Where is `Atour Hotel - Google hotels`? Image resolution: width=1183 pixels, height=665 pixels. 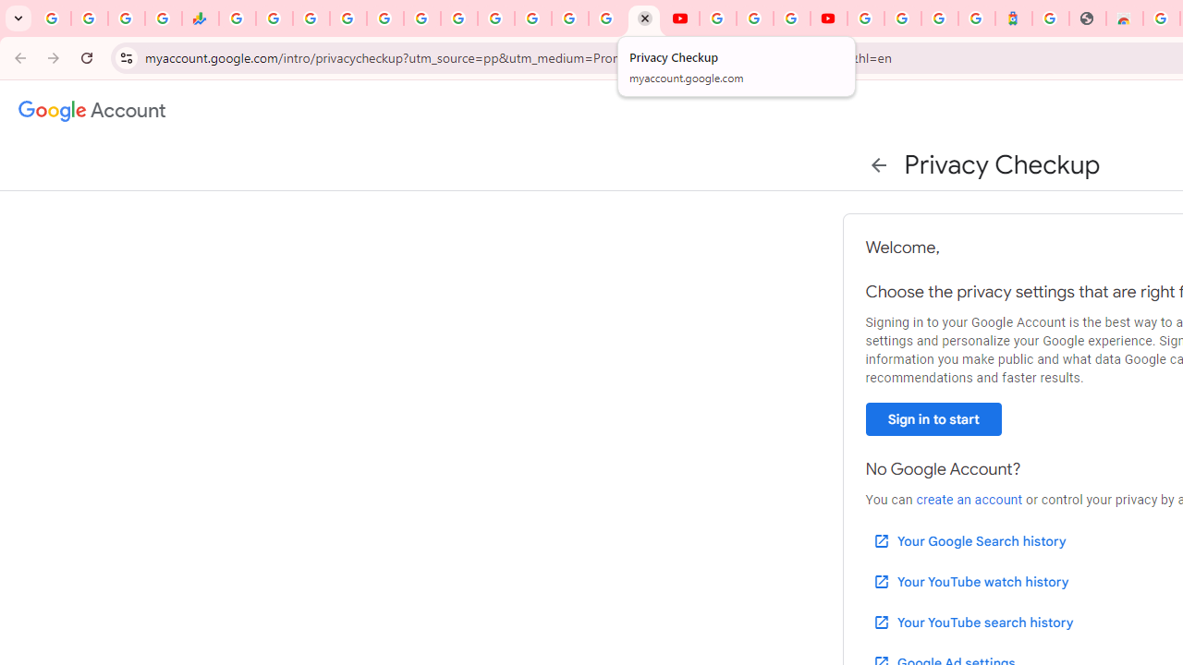
Atour Hotel - Google hotels is located at coordinates (1013, 18).